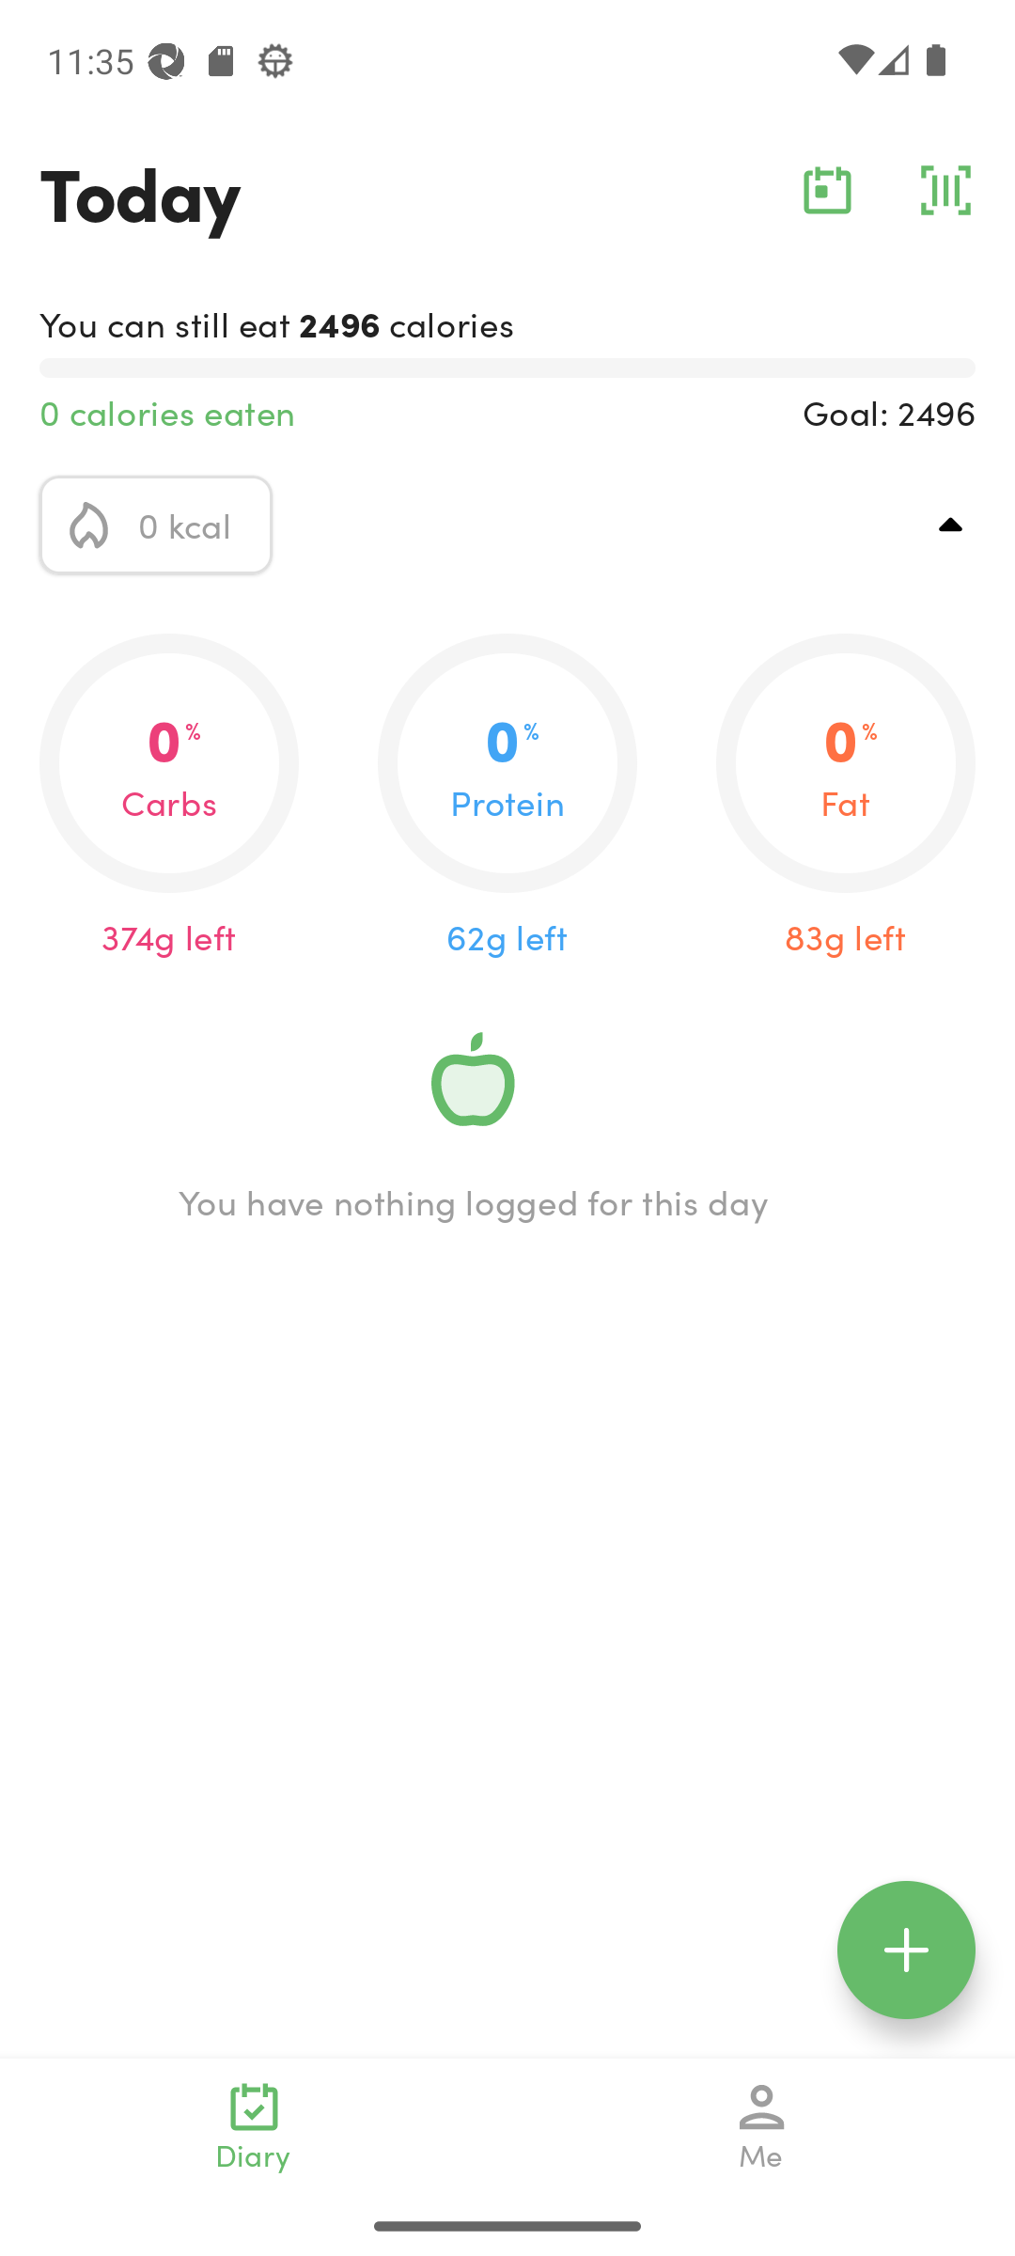 This screenshot has height=2256, width=1015. What do you see at coordinates (846, 797) in the screenshot?
I see `0.0 0 % Fat 83g left` at bounding box center [846, 797].